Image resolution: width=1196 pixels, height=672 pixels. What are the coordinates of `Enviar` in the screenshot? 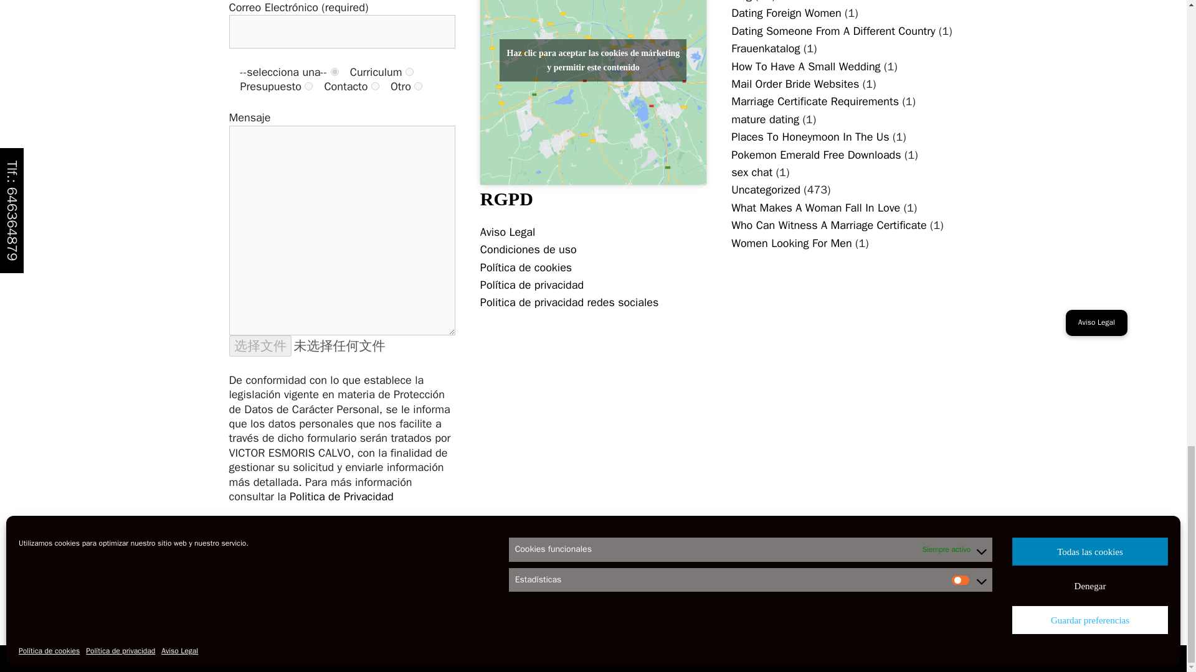 It's located at (259, 582).